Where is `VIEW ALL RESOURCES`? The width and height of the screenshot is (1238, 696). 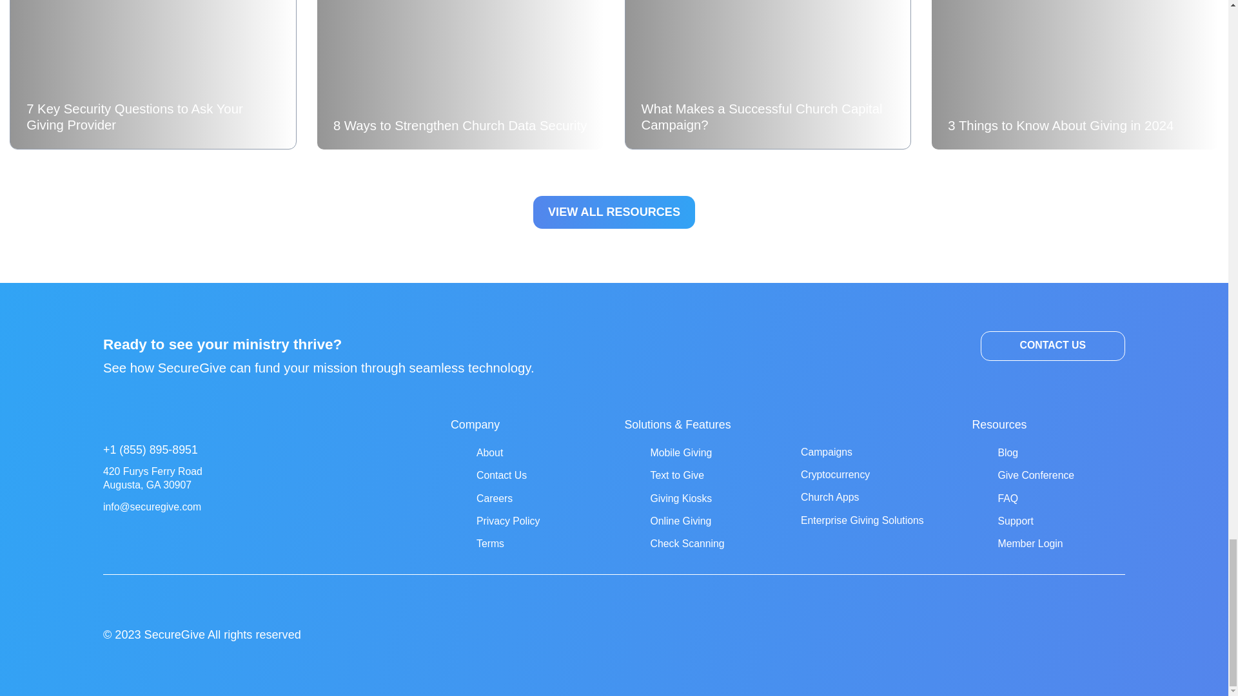 VIEW ALL RESOURCES is located at coordinates (614, 212).